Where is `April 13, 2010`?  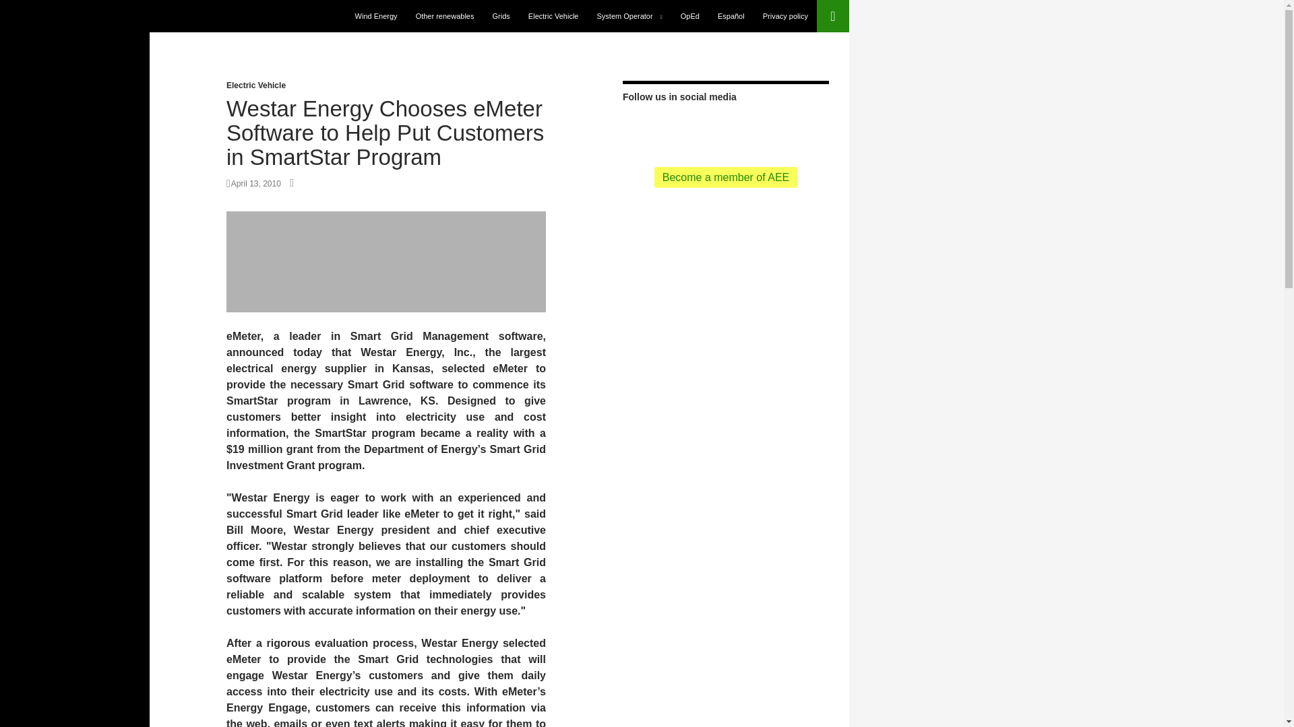
April 13, 2010 is located at coordinates (253, 183).